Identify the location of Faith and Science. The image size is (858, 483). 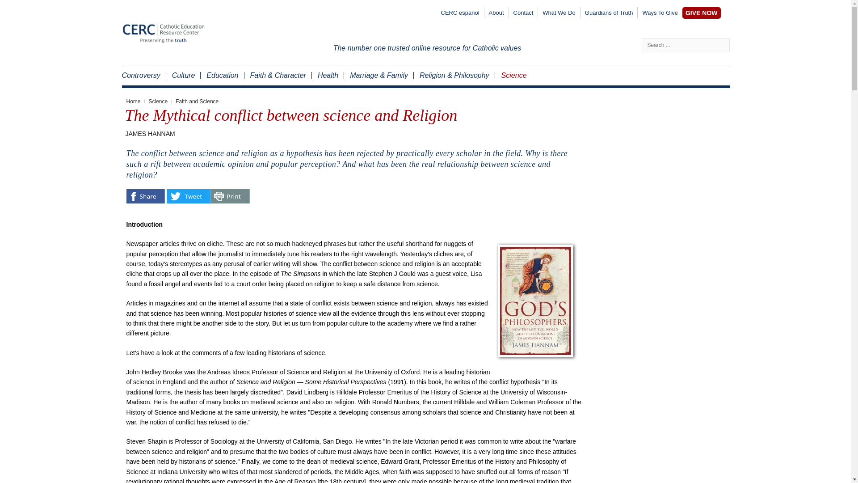
(197, 102).